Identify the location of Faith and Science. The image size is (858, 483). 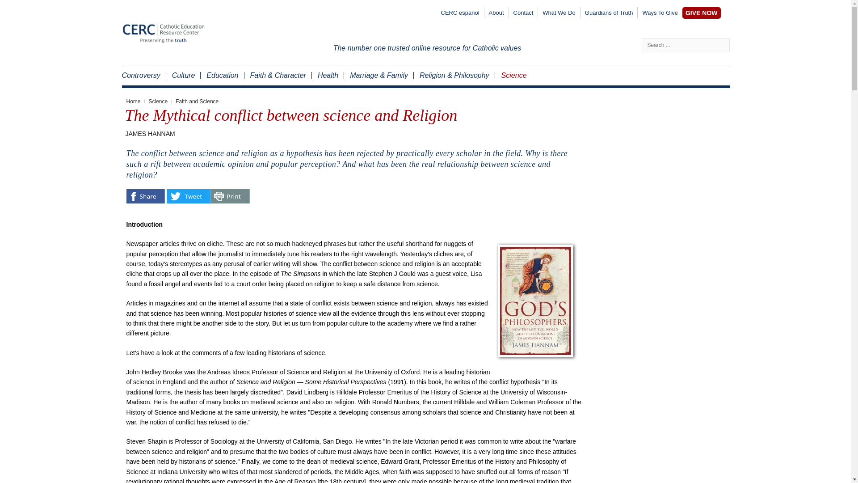
(197, 102).